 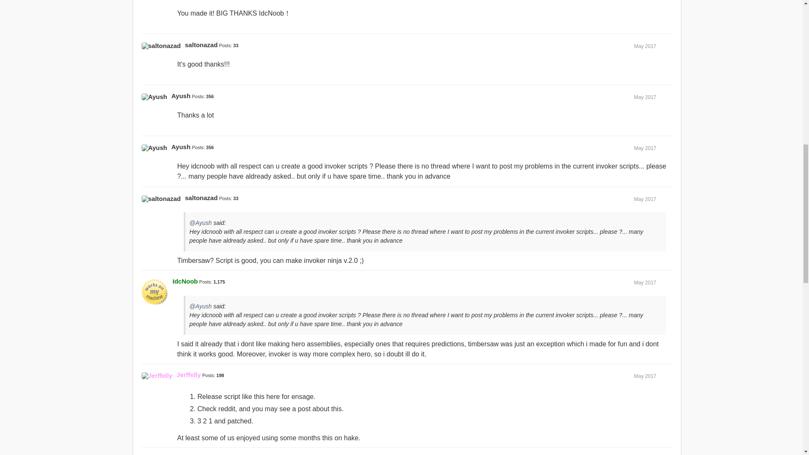 What do you see at coordinates (154, 97) in the screenshot?
I see `Ayush` at bounding box center [154, 97].